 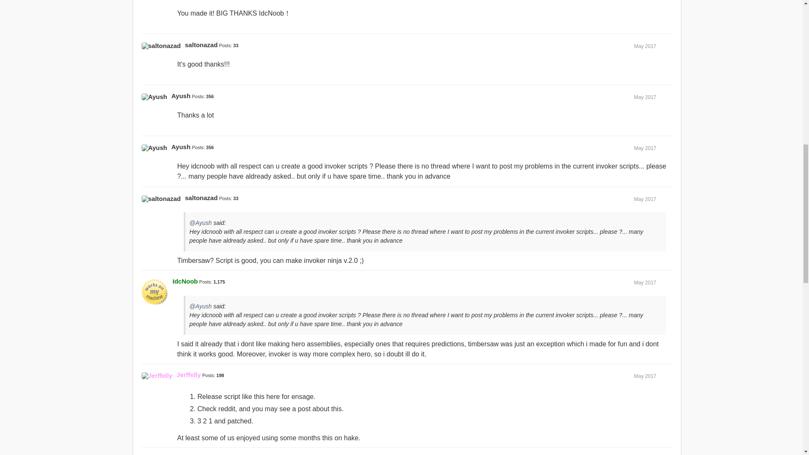 What do you see at coordinates (154, 97) in the screenshot?
I see `Ayush` at bounding box center [154, 97].